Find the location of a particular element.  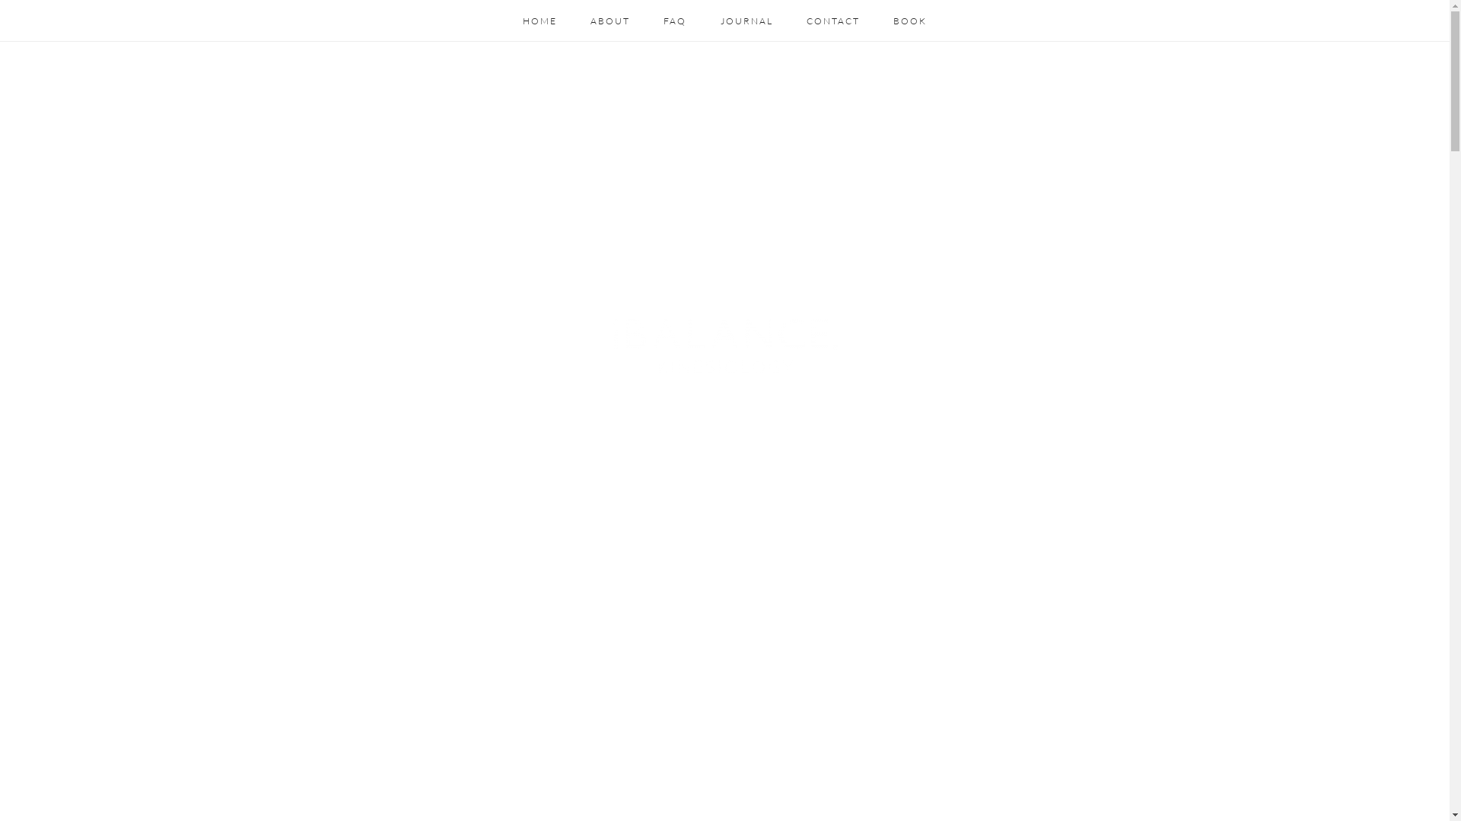

ABOUT is located at coordinates (610, 21).